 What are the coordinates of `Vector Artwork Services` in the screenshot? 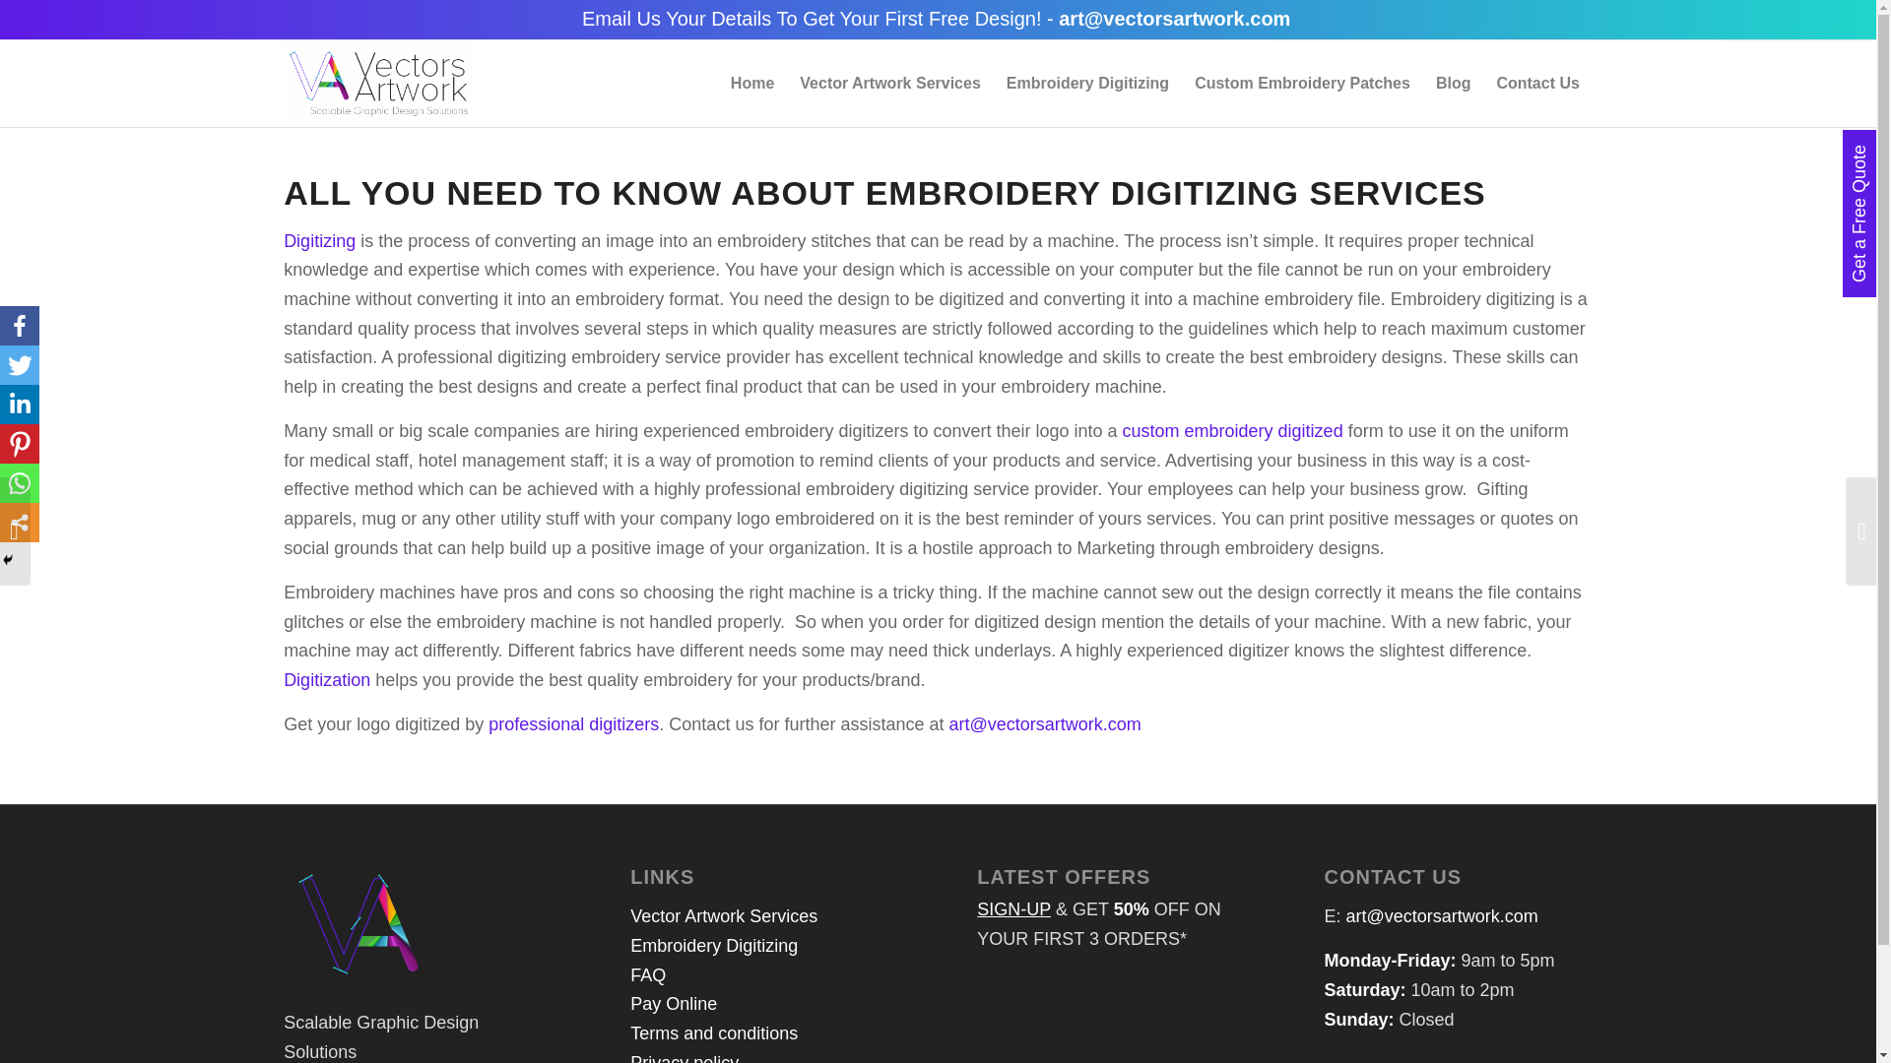 It's located at (890, 83).